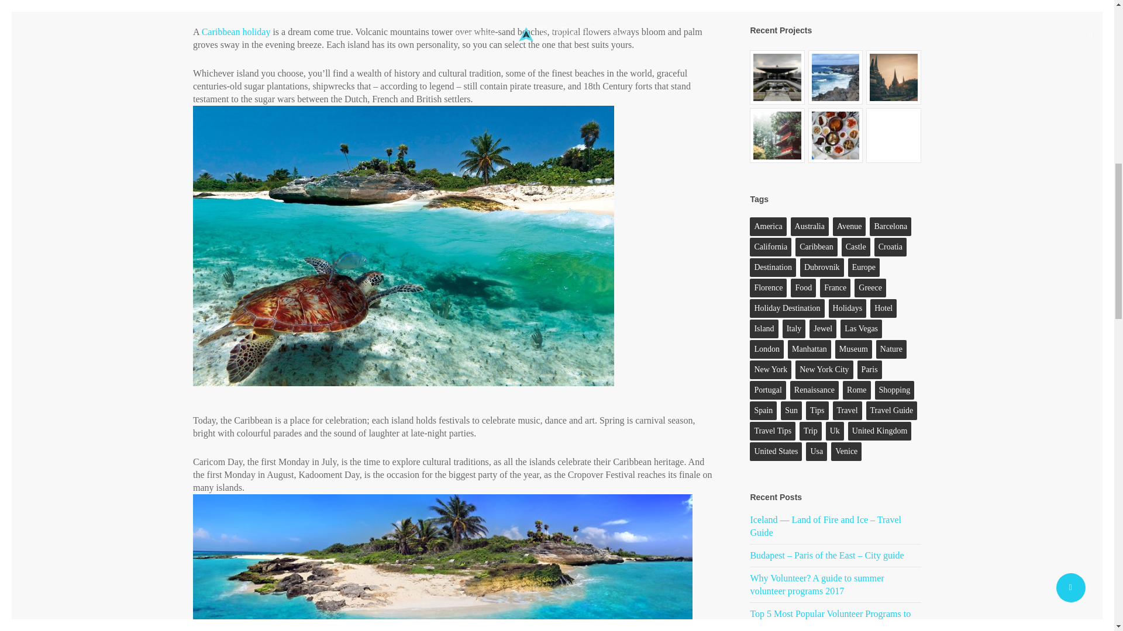 This screenshot has height=631, width=1123. What do you see at coordinates (856, 247) in the screenshot?
I see `Castle` at bounding box center [856, 247].